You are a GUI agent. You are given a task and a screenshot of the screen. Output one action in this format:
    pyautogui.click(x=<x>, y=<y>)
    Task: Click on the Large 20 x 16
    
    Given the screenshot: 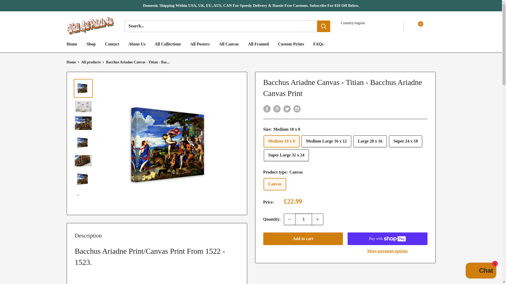 What is the action you would take?
    pyautogui.click(x=370, y=141)
    